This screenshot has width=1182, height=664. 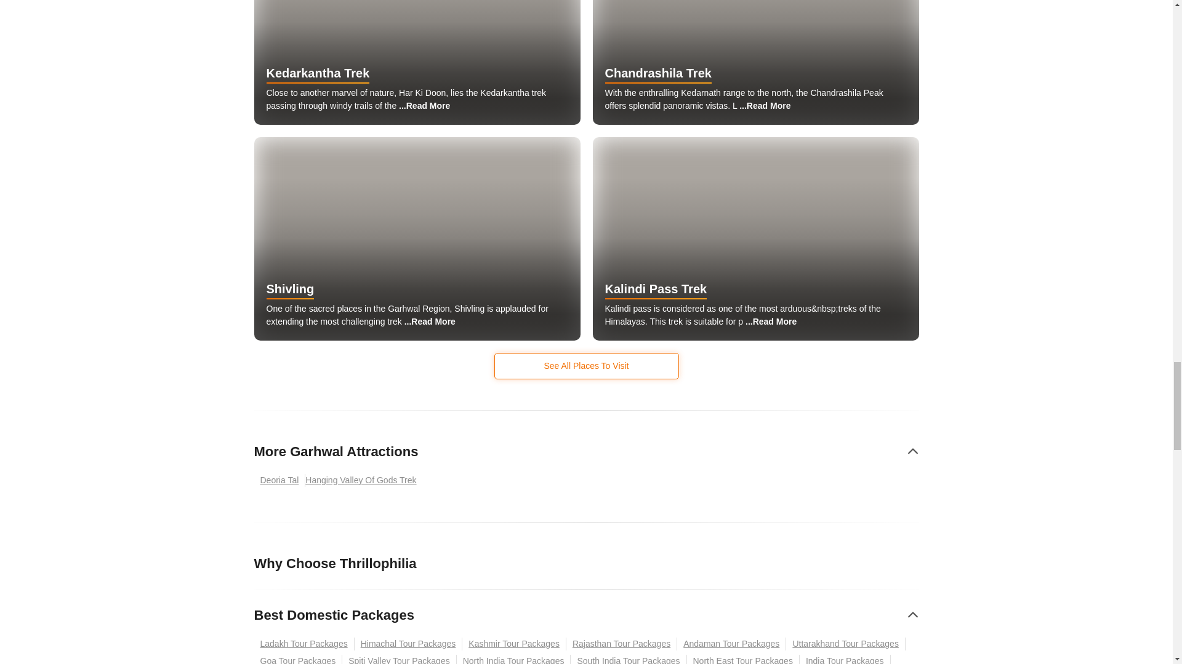 I want to click on Uttarakhand Tour Packages, so click(x=845, y=644).